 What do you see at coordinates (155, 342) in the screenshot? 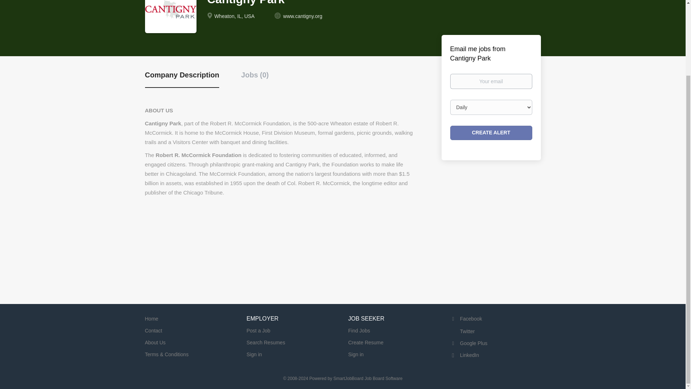
I see `About Us` at bounding box center [155, 342].